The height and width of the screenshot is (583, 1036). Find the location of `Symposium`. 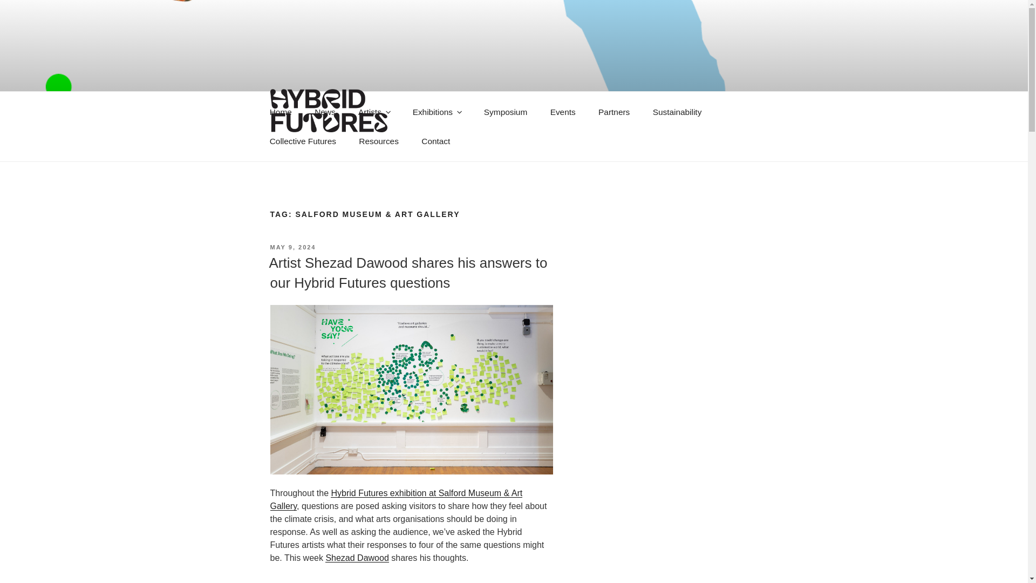

Symposium is located at coordinates (505, 112).